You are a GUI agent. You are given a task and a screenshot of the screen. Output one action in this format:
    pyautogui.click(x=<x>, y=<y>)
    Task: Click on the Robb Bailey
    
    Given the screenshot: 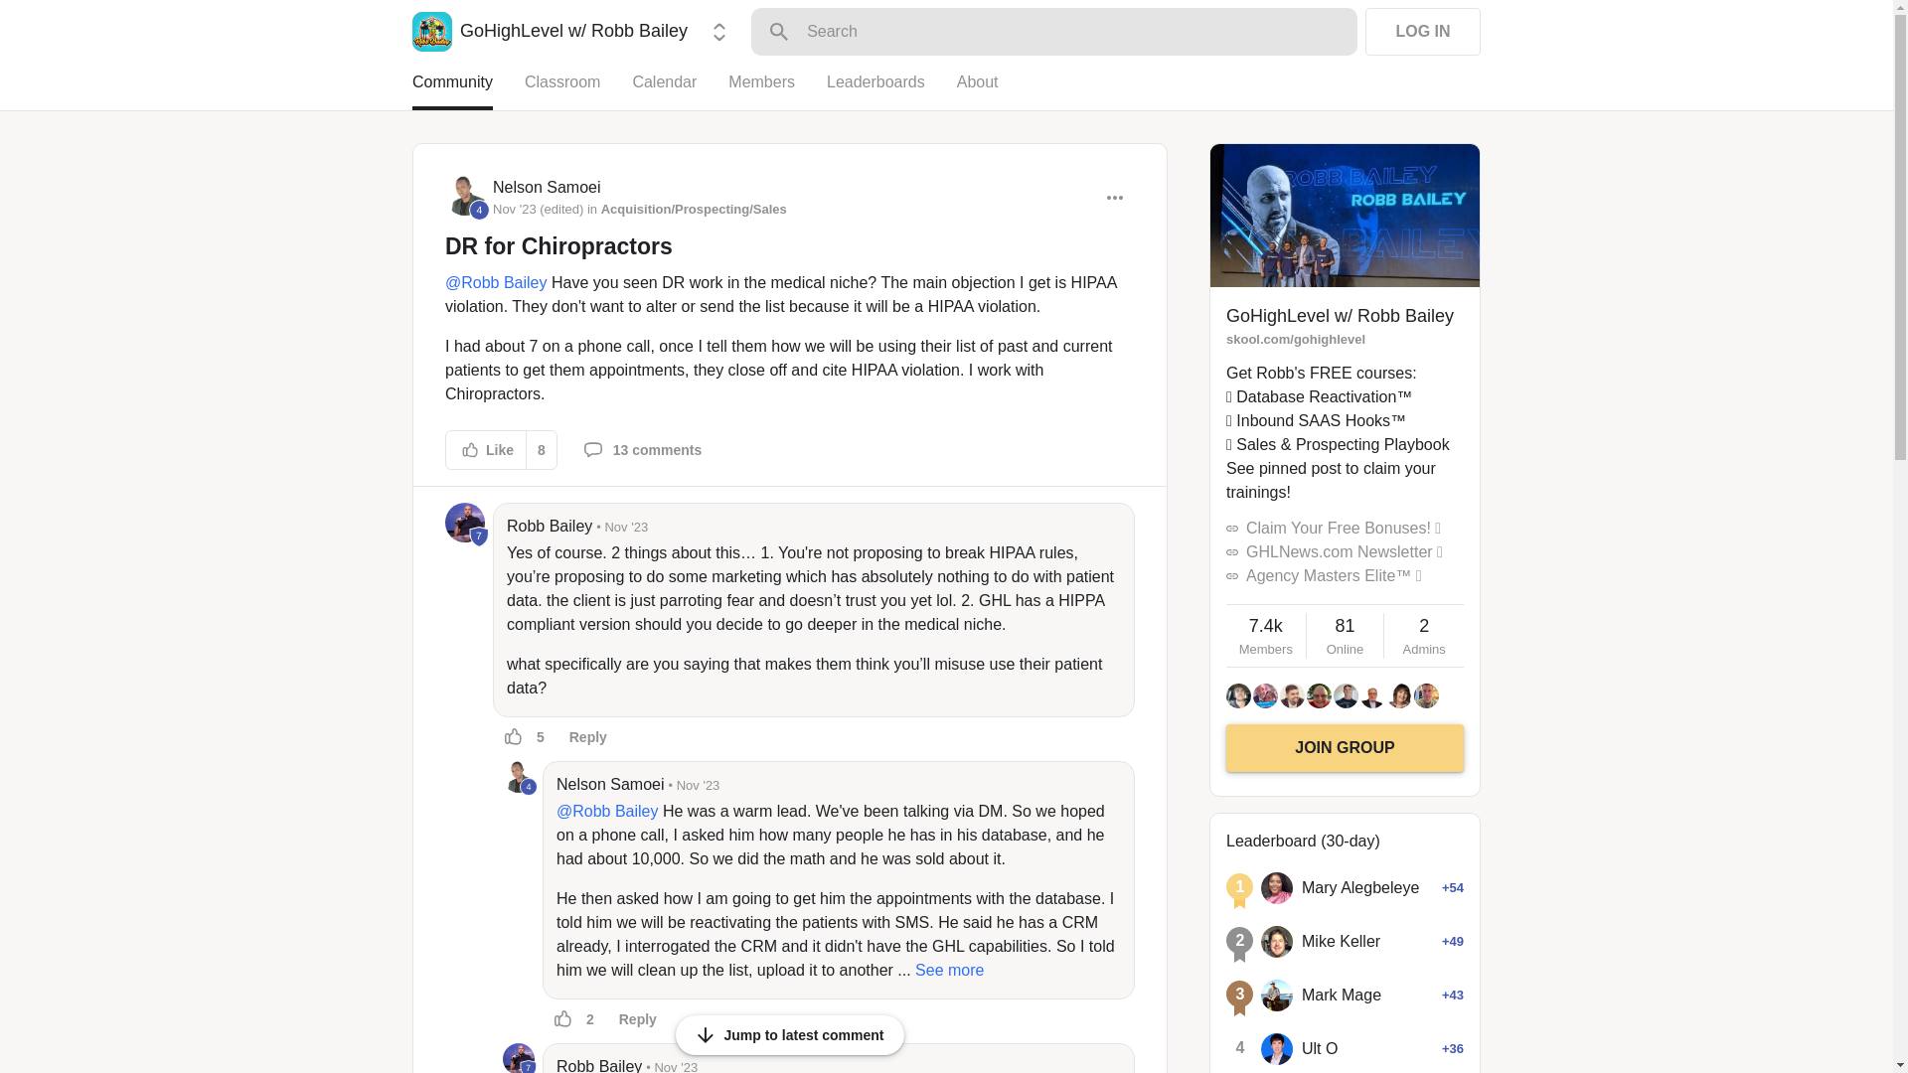 What is the action you would take?
    pyautogui.click(x=519, y=1057)
    